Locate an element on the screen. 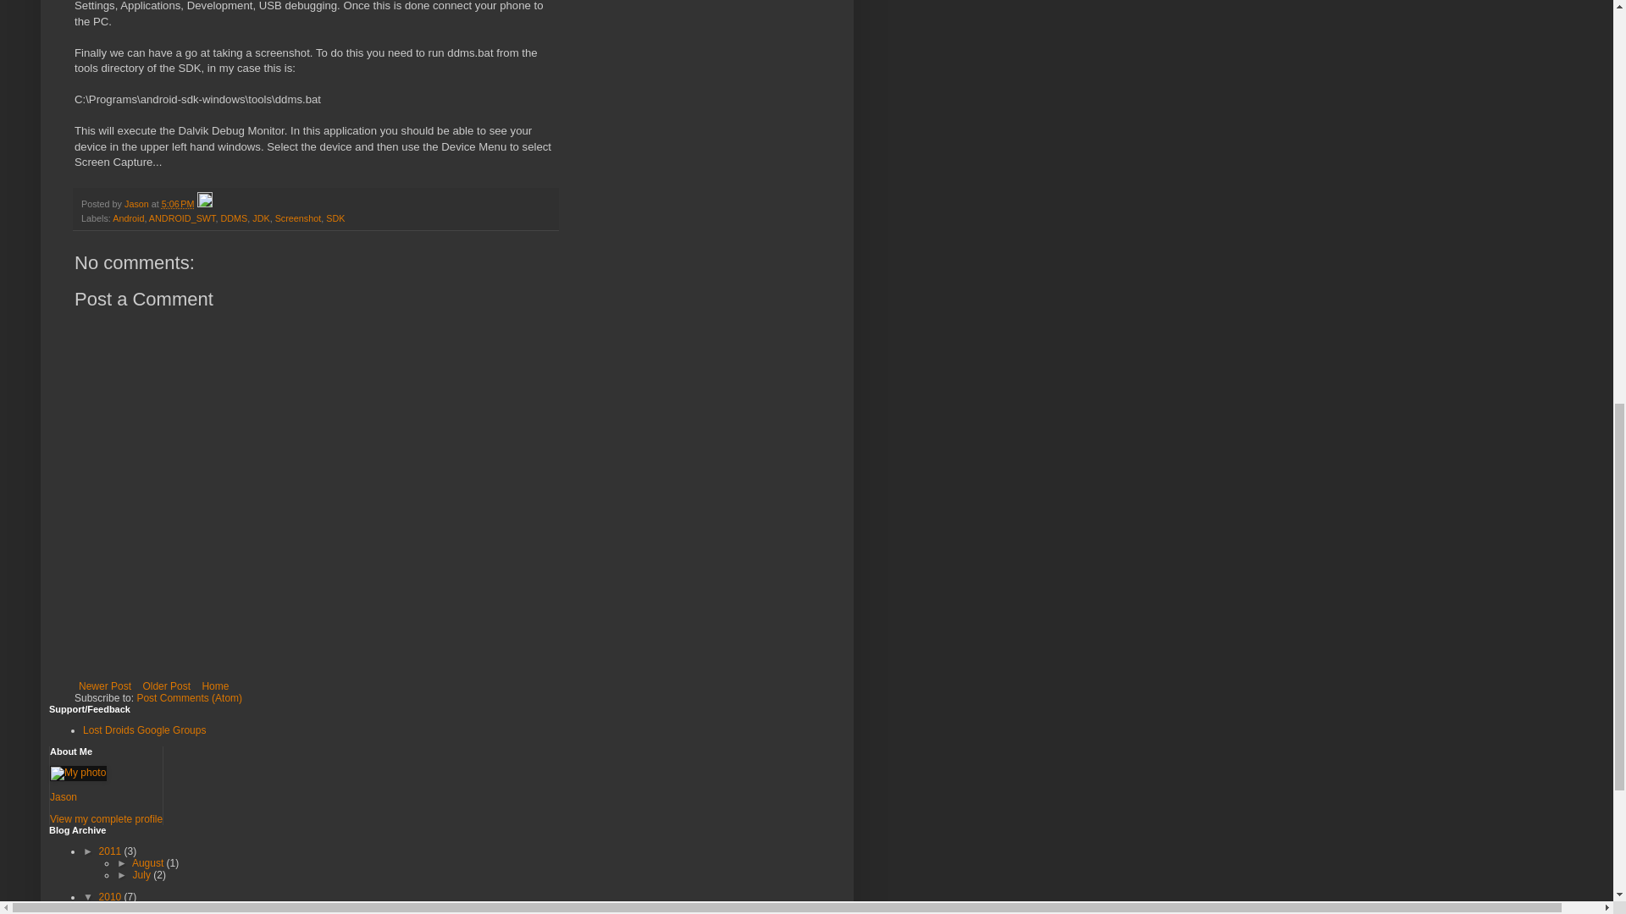 This screenshot has height=914, width=1626. 2010 is located at coordinates (112, 897).